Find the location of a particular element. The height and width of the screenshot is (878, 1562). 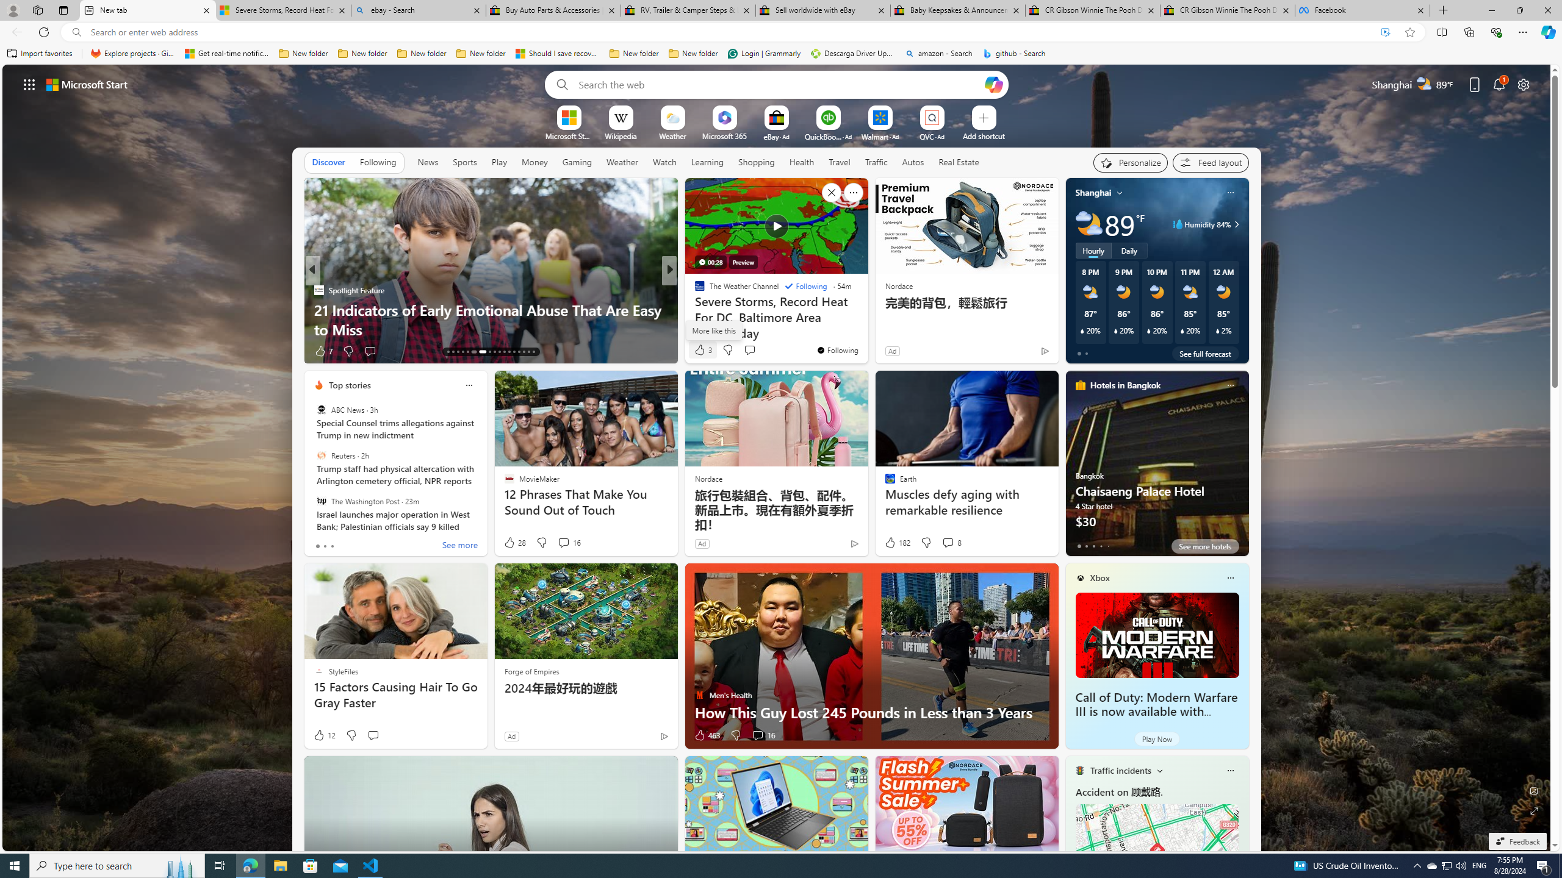

View comments 8 Comment is located at coordinates (948, 543).